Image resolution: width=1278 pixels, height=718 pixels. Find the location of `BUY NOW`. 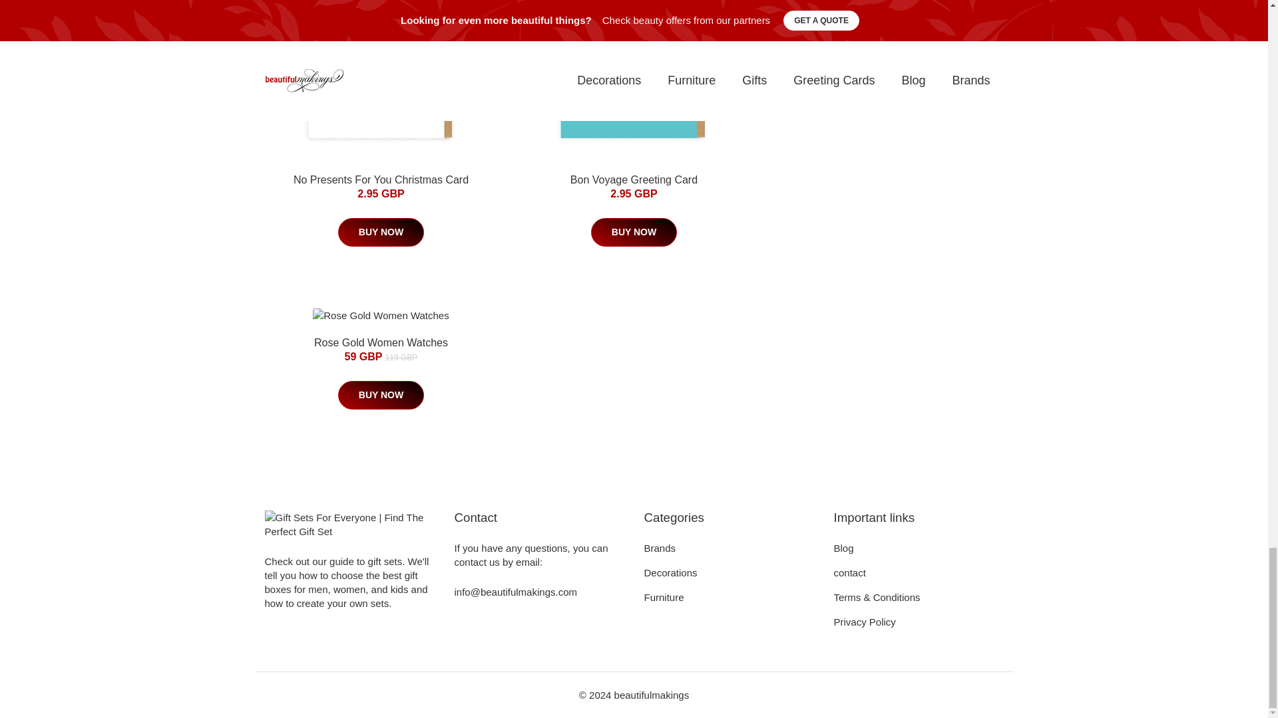

BUY NOW is located at coordinates (381, 395).